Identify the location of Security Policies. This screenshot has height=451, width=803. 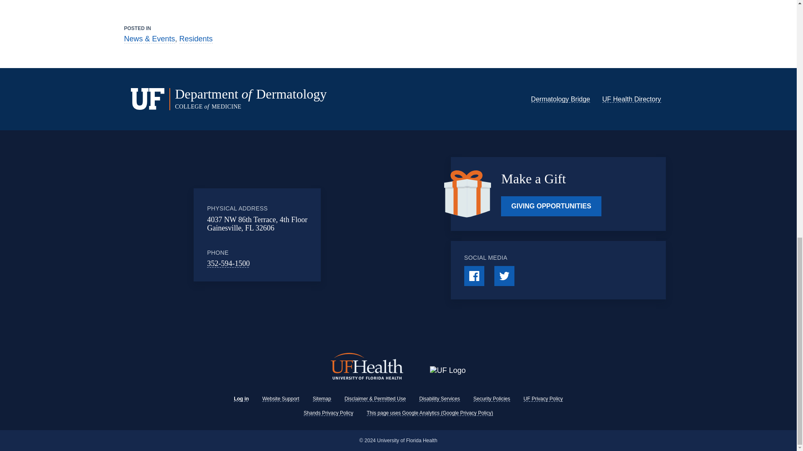
(492, 399).